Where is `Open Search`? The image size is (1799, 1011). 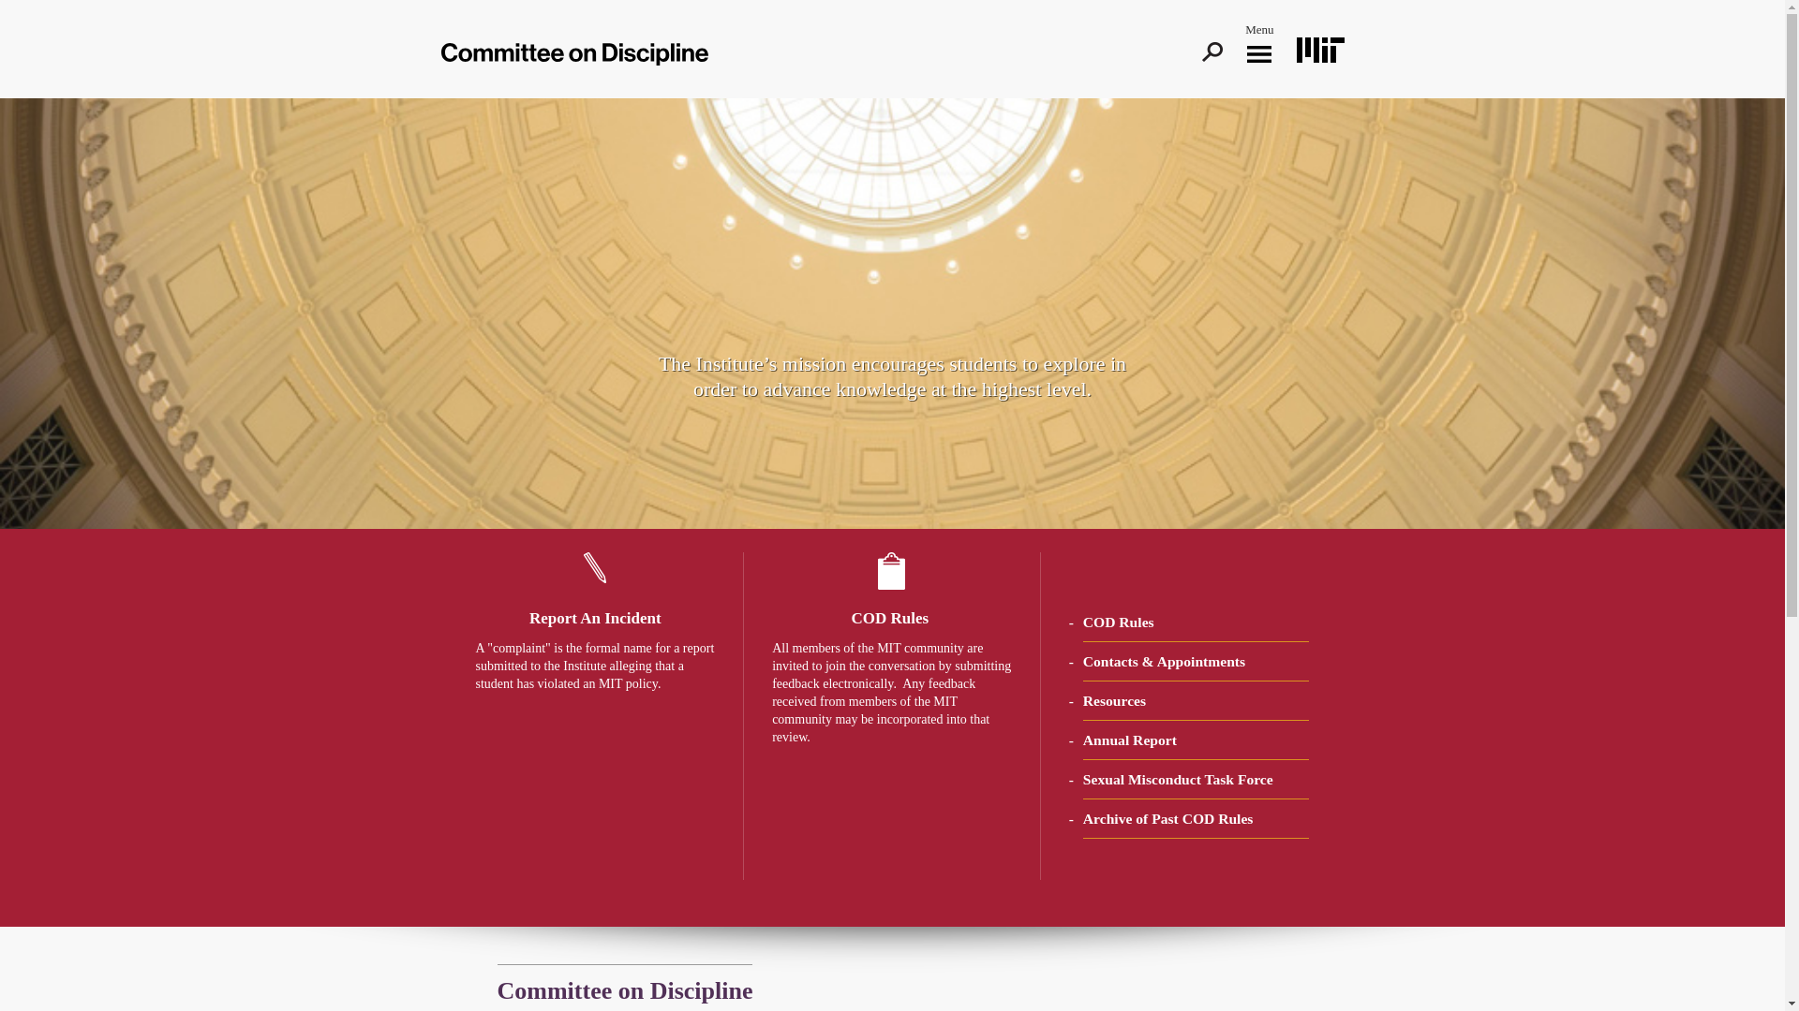 Open Search is located at coordinates (1212, 52).